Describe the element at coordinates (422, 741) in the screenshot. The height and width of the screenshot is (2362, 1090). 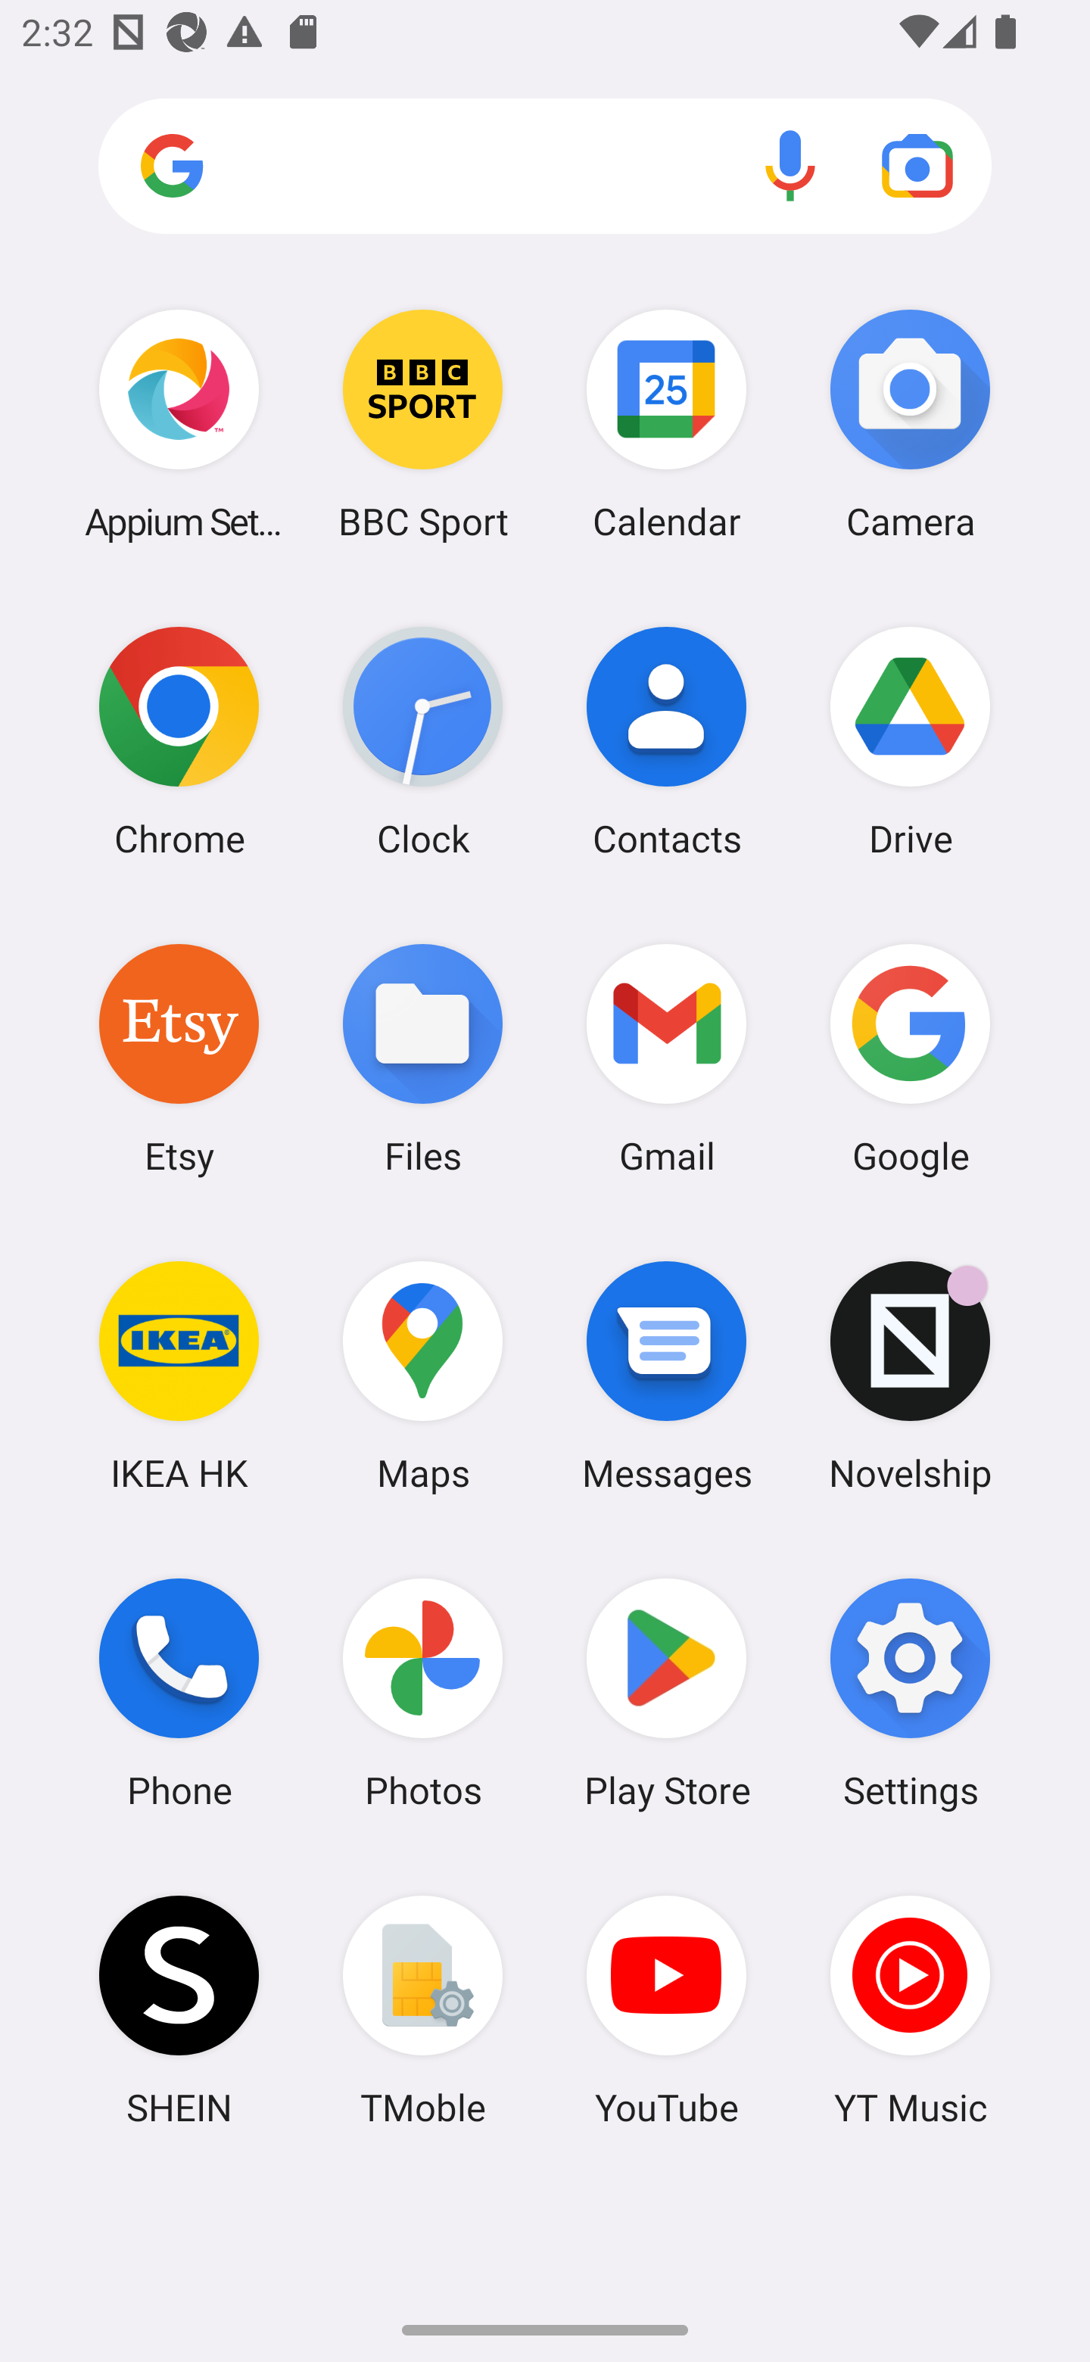
I see `Clock` at that location.